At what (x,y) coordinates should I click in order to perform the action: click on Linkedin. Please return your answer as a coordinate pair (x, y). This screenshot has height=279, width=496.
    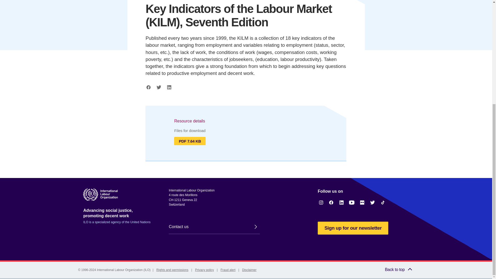
    Looking at the image, I should click on (169, 87).